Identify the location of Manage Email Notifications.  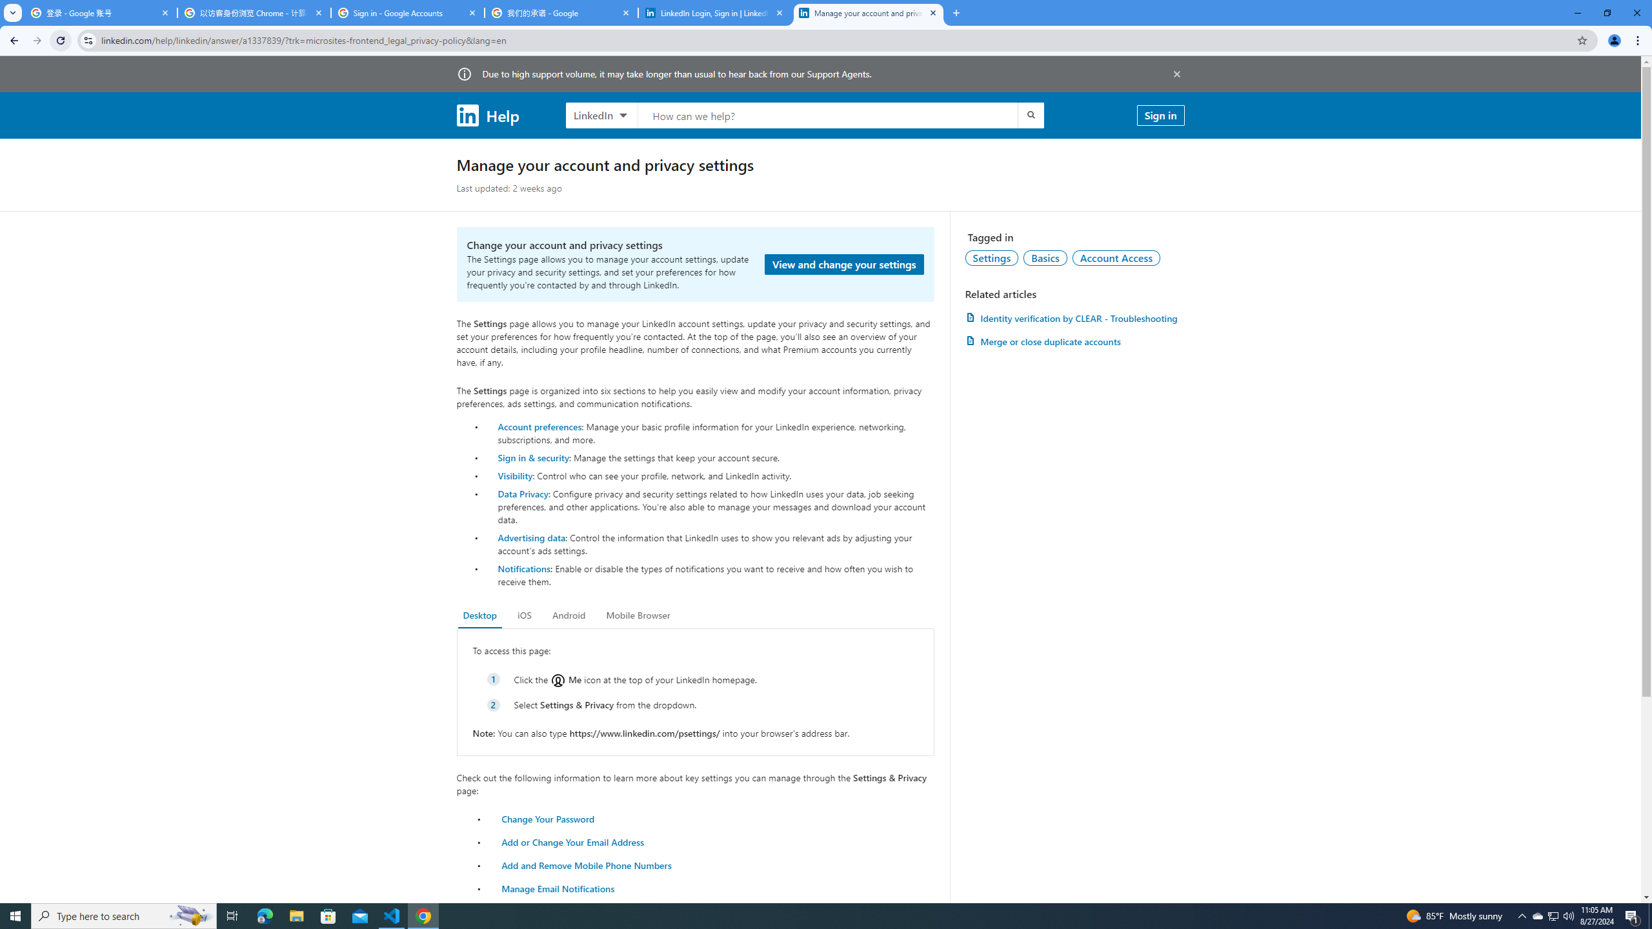
(558, 888).